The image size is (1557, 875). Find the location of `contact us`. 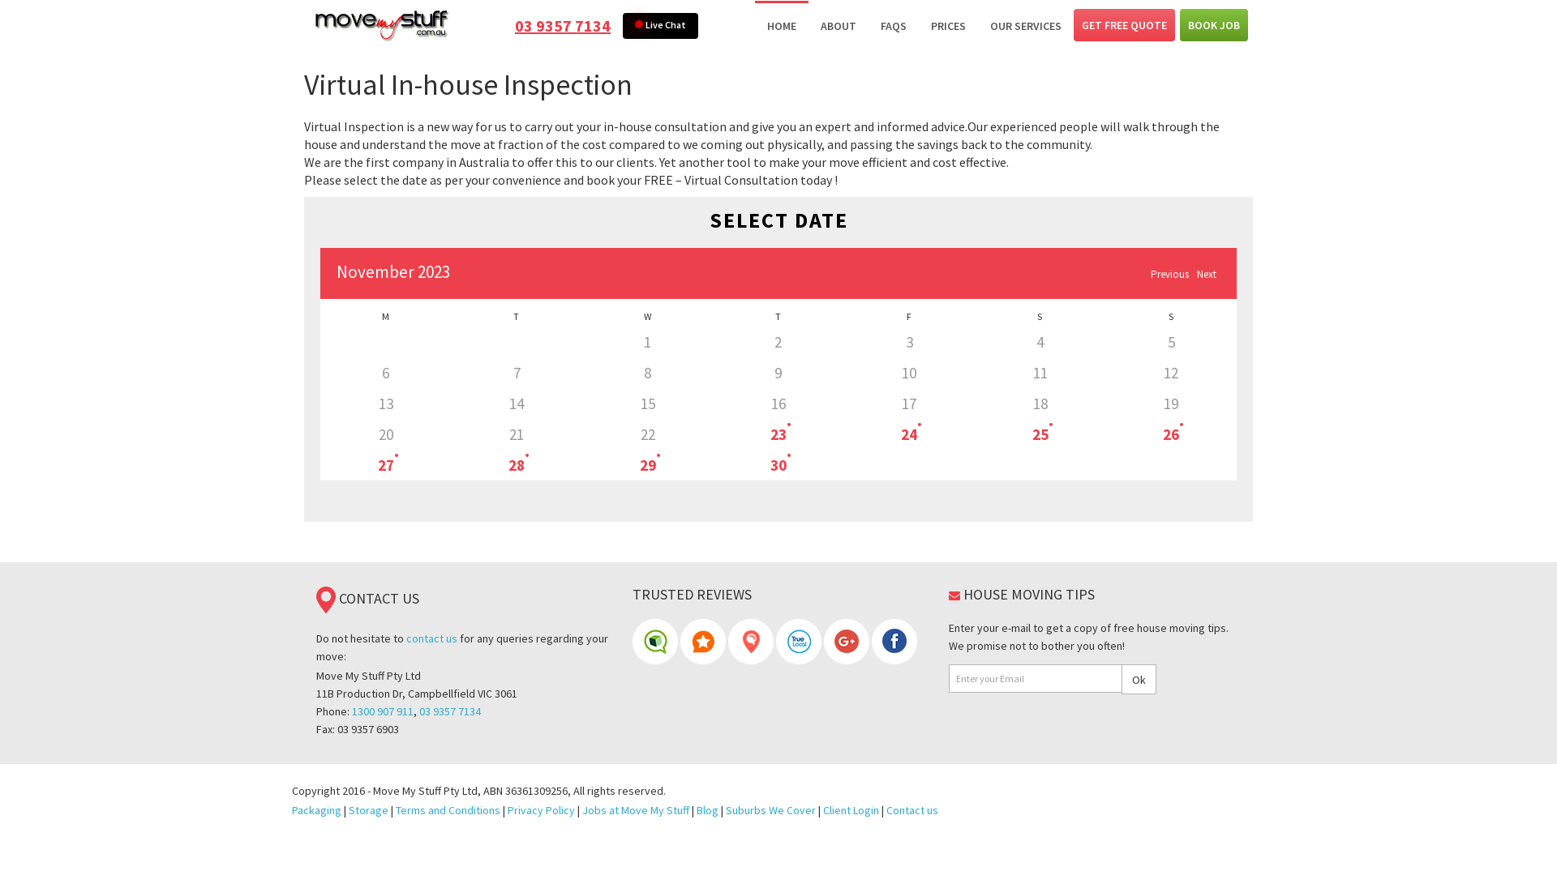

contact us is located at coordinates (431, 638).